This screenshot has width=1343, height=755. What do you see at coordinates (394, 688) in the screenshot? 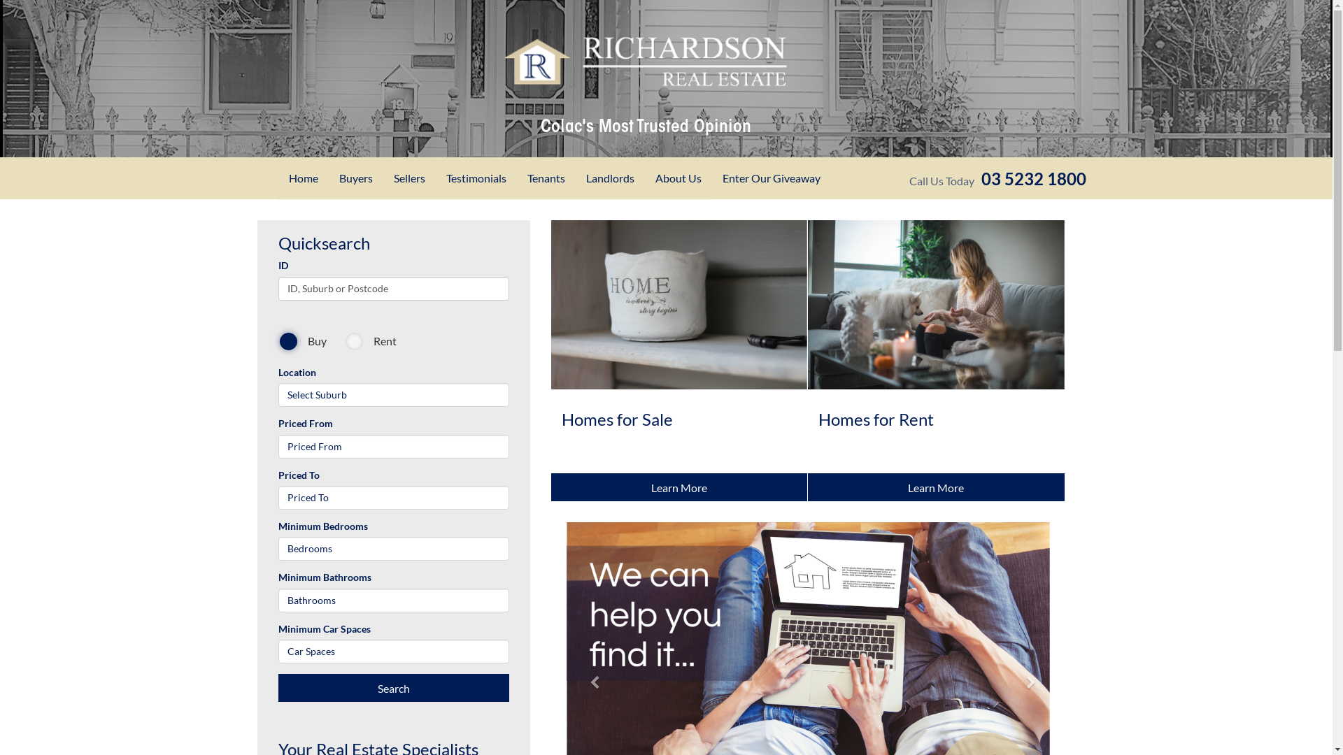
I see `Search` at bounding box center [394, 688].